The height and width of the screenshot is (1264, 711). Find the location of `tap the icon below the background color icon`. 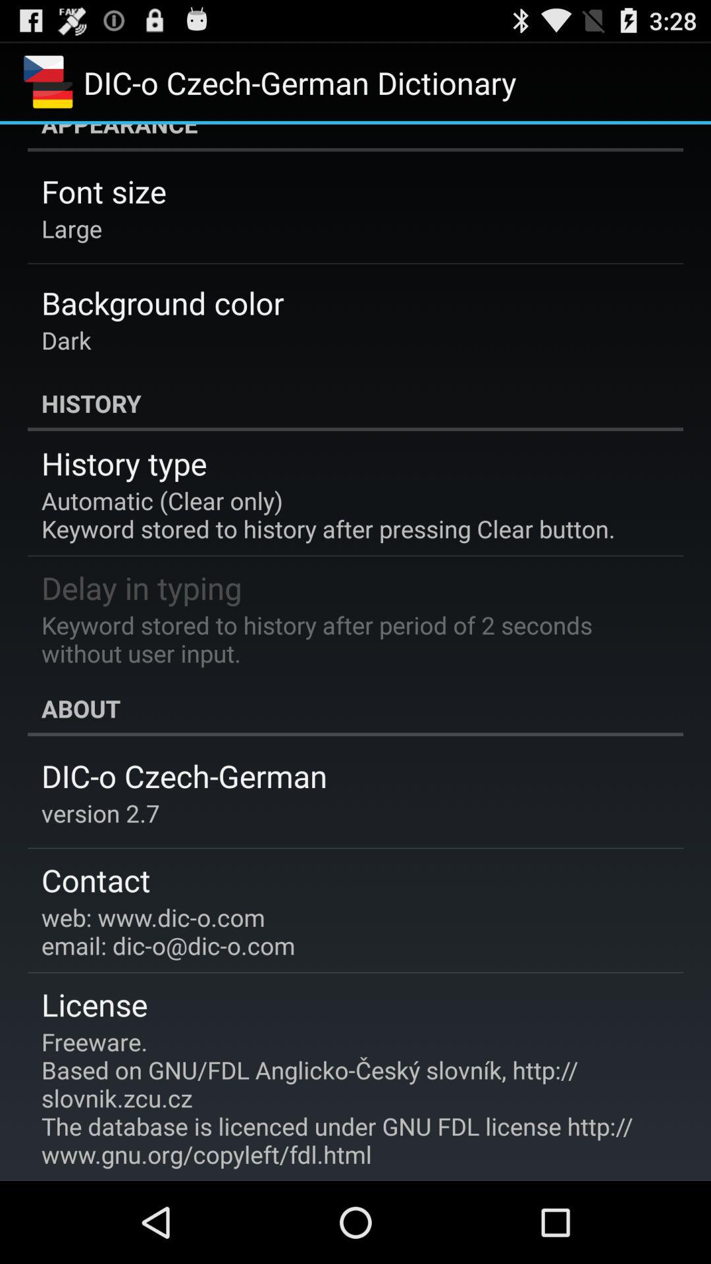

tap the icon below the background color icon is located at coordinates (66, 340).